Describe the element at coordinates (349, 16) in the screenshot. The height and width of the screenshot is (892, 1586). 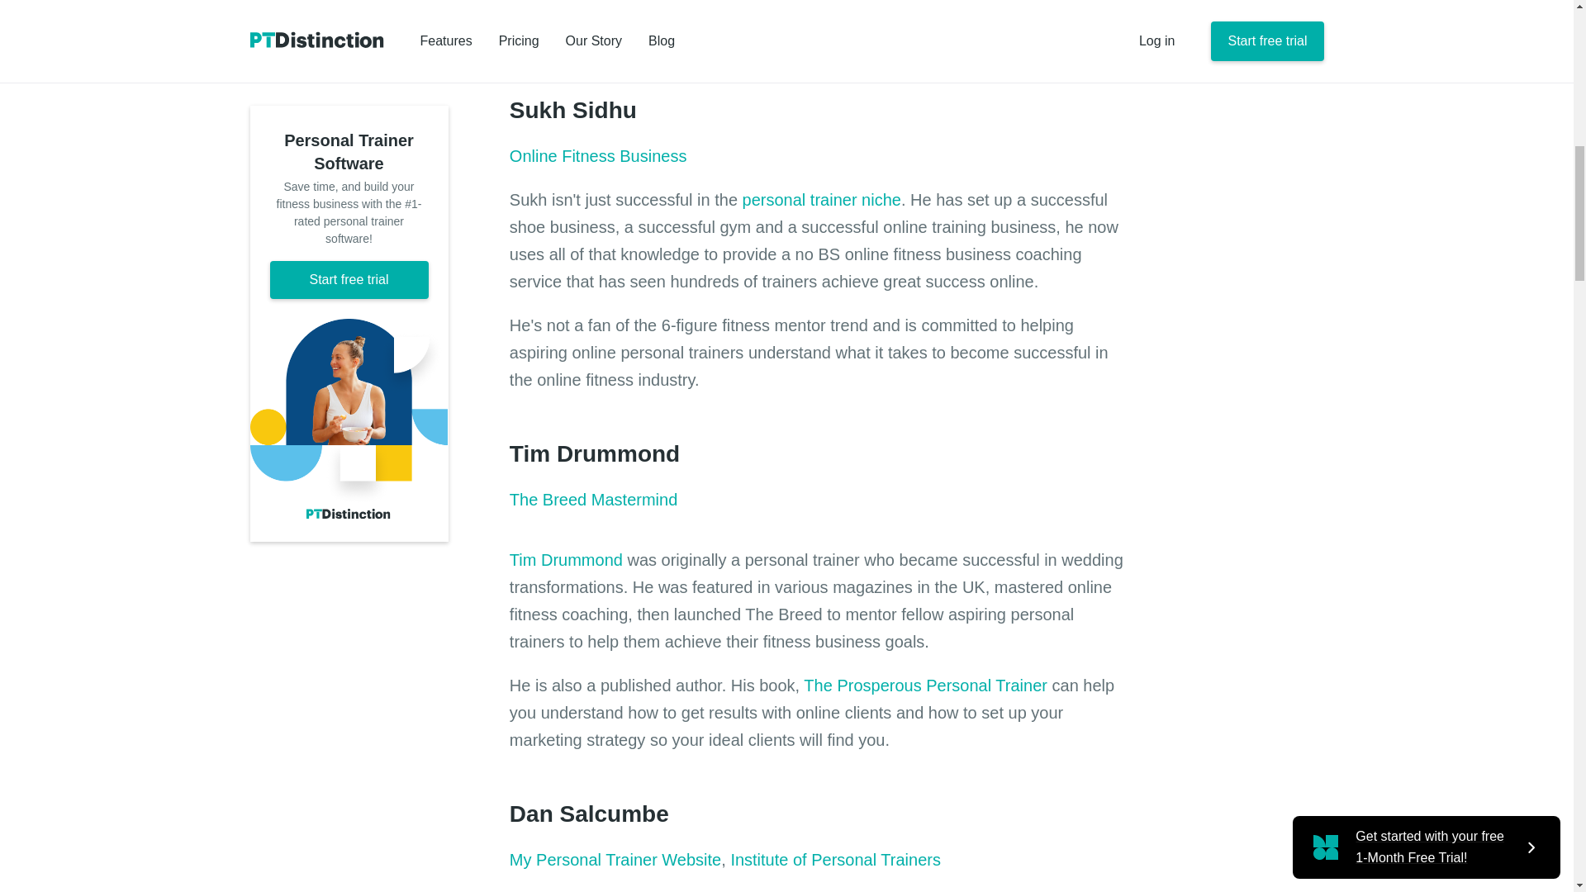
I see `Start free trial` at that location.